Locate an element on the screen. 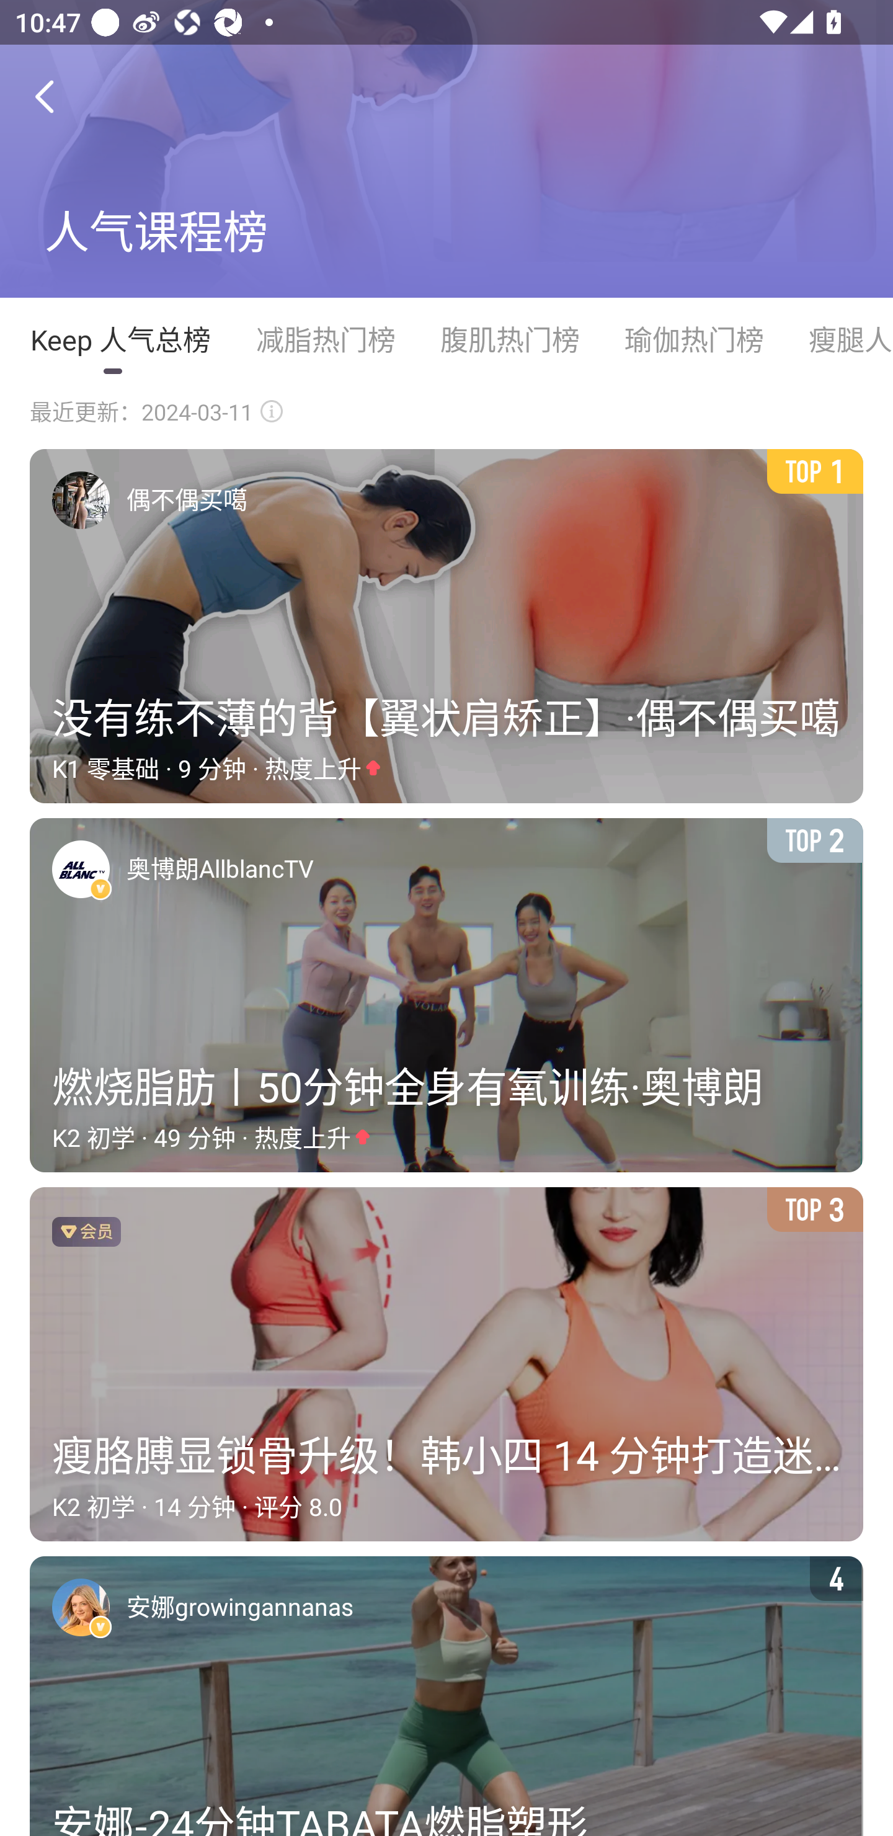 This screenshot has height=1836, width=893. 瘦胳膊显锁骨升级！韩小四 14 分钟打造迷人肩臂 K2 初学 · 14 分钟 · 评分 8.0 is located at coordinates (446, 1365).